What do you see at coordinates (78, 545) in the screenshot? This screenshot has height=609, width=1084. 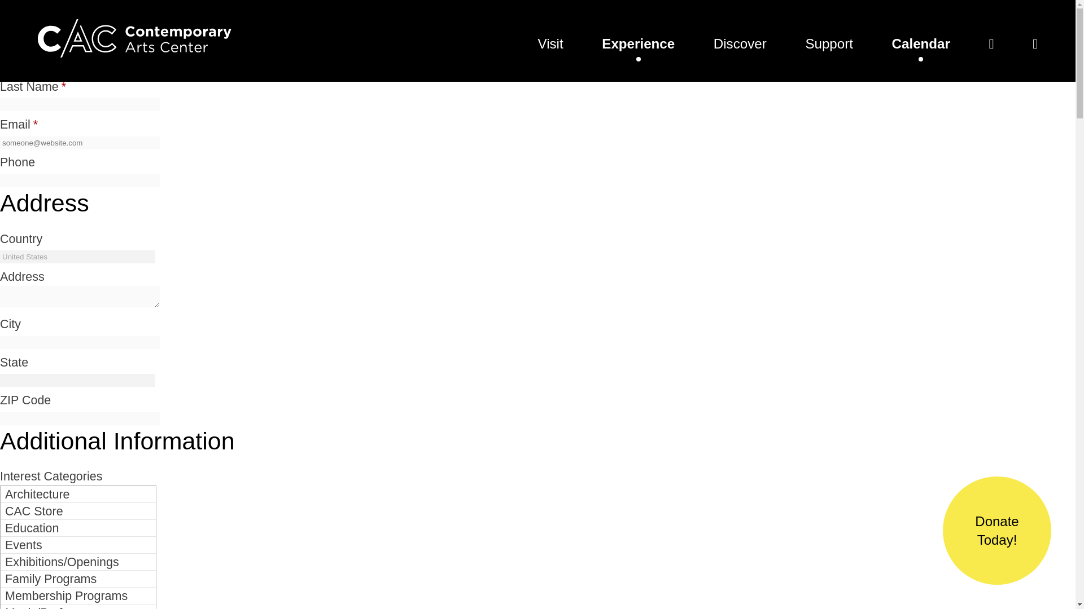 I see `Events` at bounding box center [78, 545].